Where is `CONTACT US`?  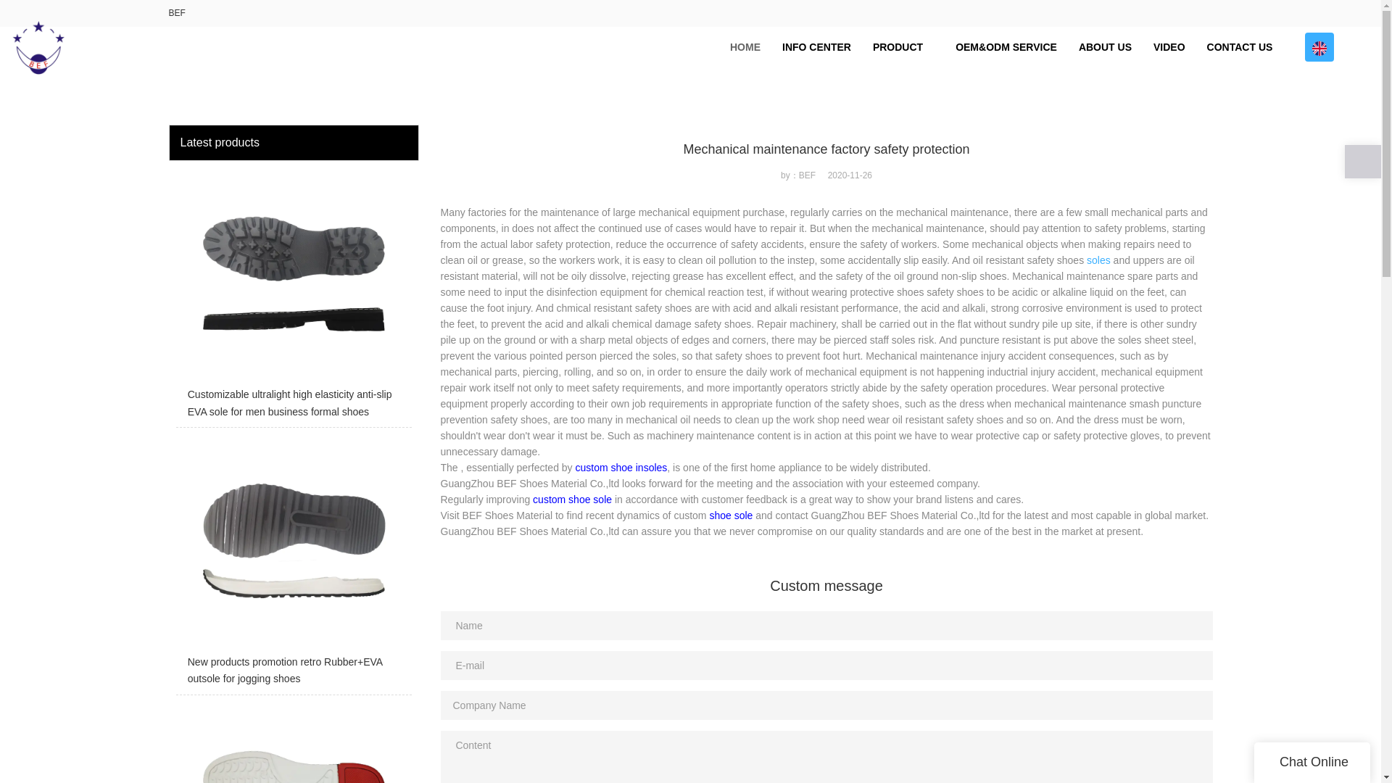 CONTACT US is located at coordinates (1240, 47).